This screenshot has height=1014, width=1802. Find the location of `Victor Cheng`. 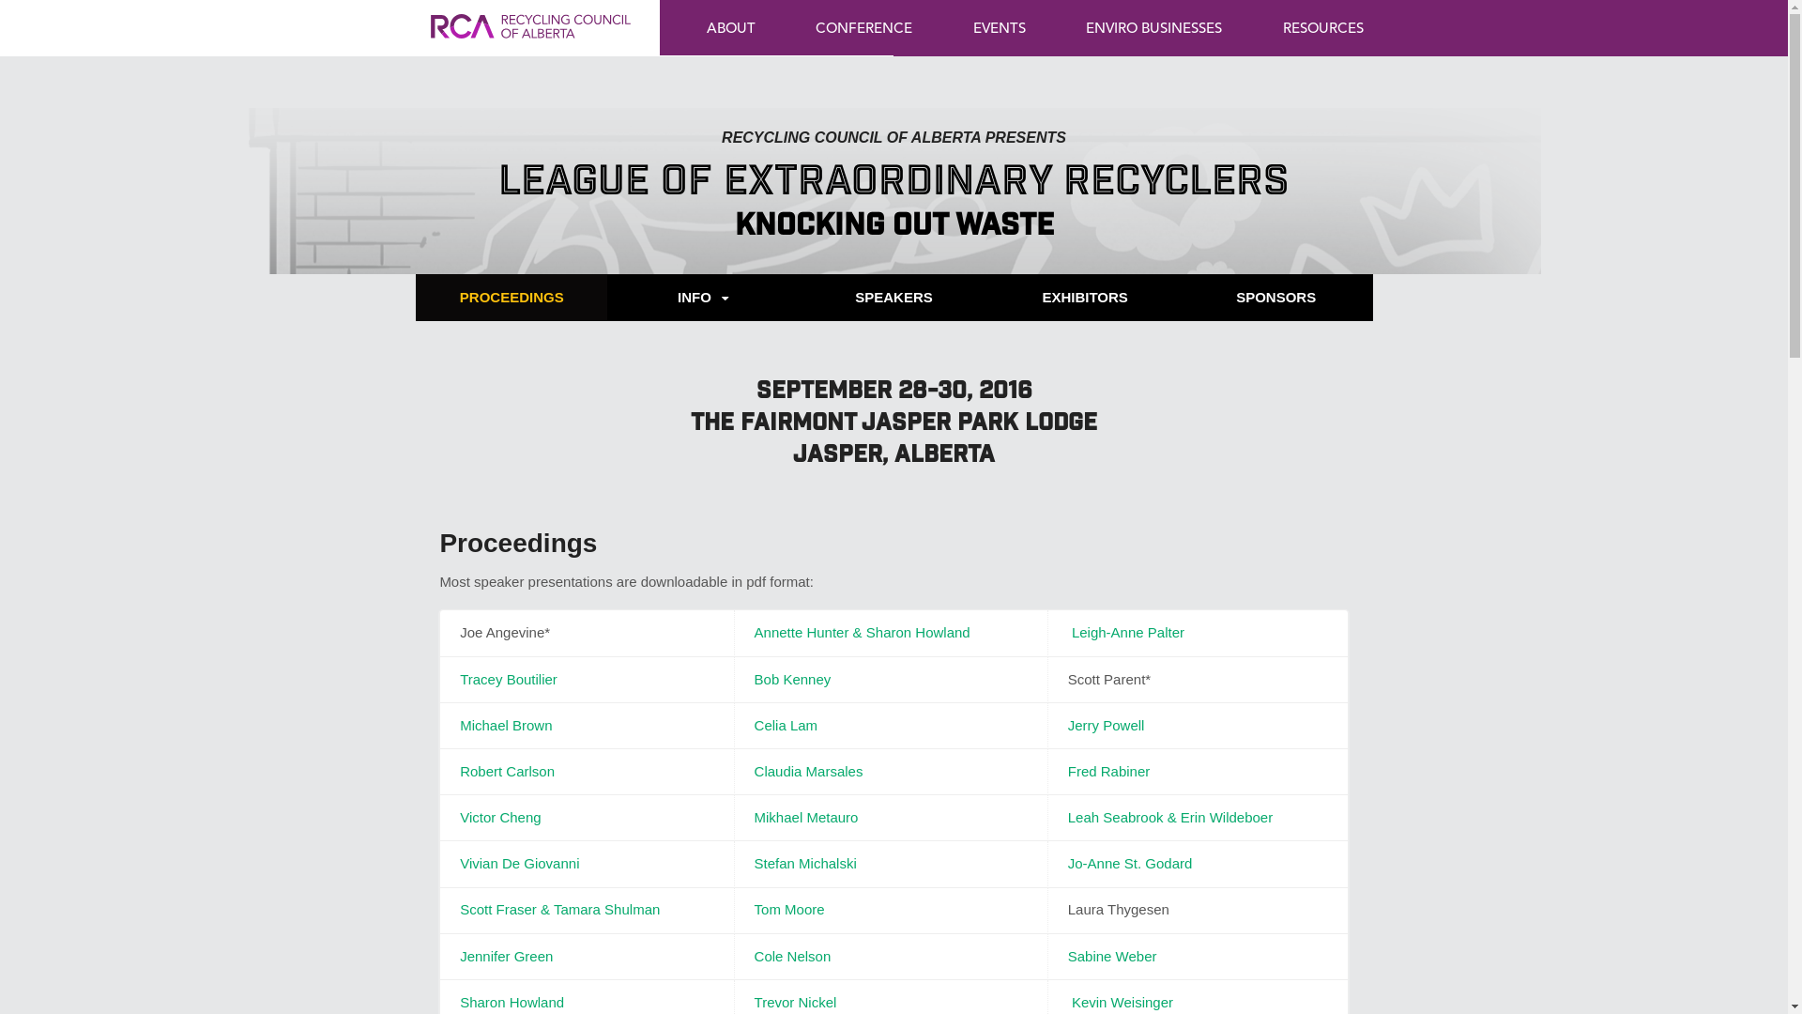

Victor Cheng is located at coordinates (499, 817).